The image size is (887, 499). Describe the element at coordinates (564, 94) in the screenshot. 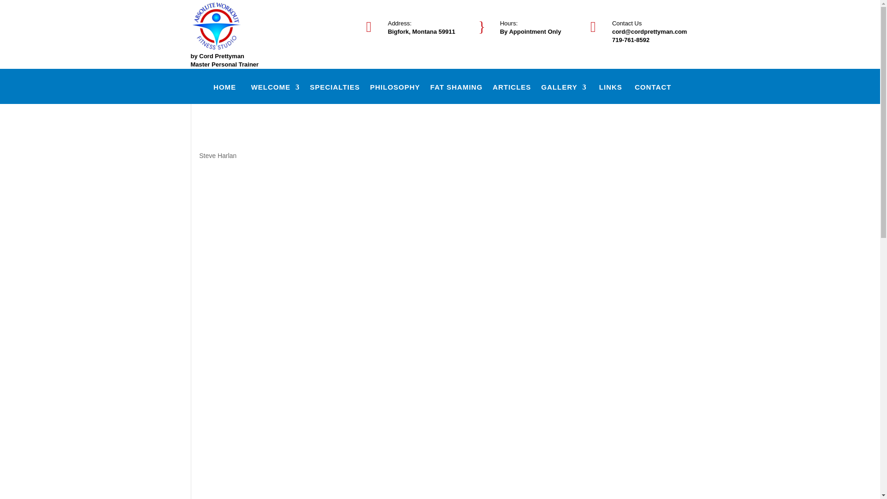

I see `GALLERY` at that location.